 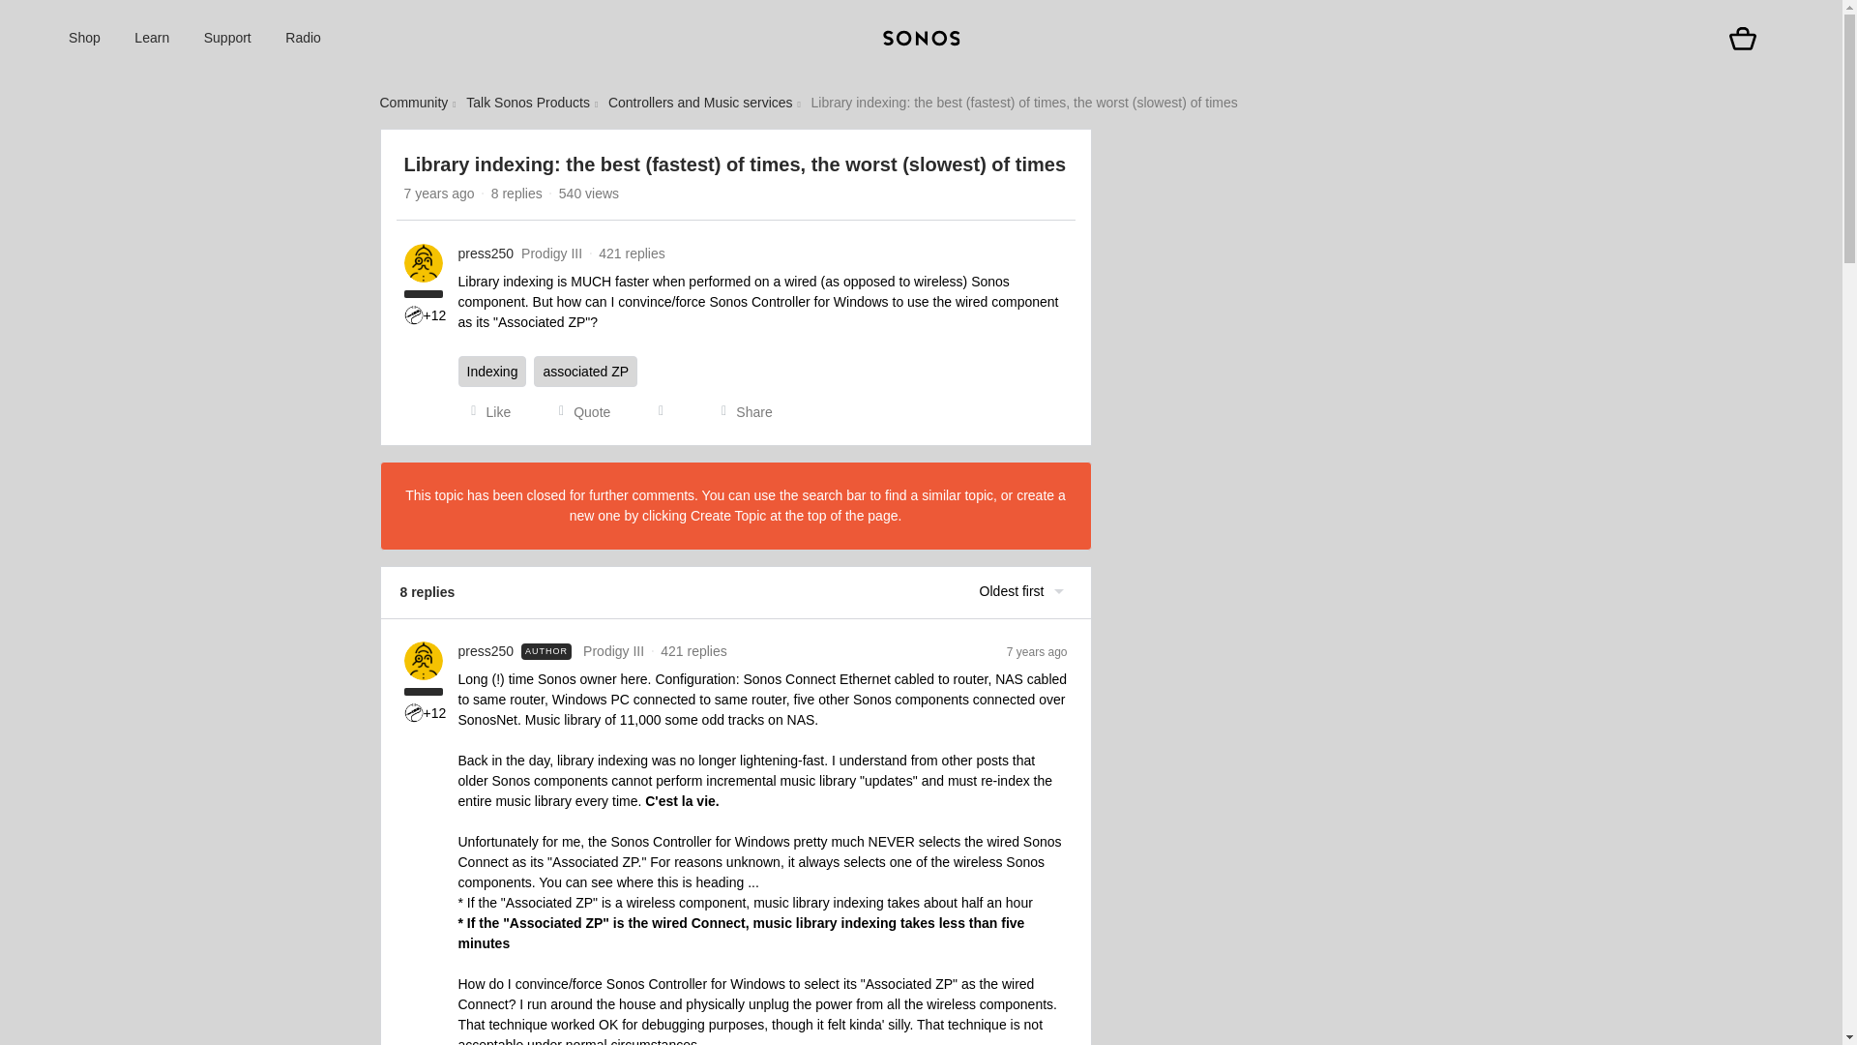 What do you see at coordinates (700, 103) in the screenshot?
I see `Controllers and Music services` at bounding box center [700, 103].